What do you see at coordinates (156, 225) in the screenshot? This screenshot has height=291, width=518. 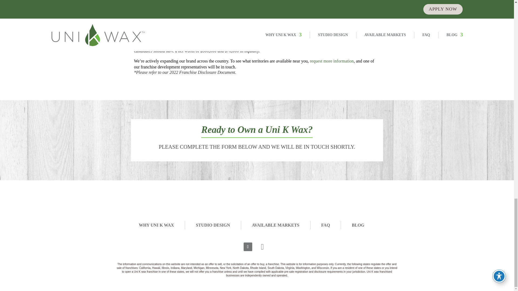 I see `WHY UNI K WAX` at bounding box center [156, 225].